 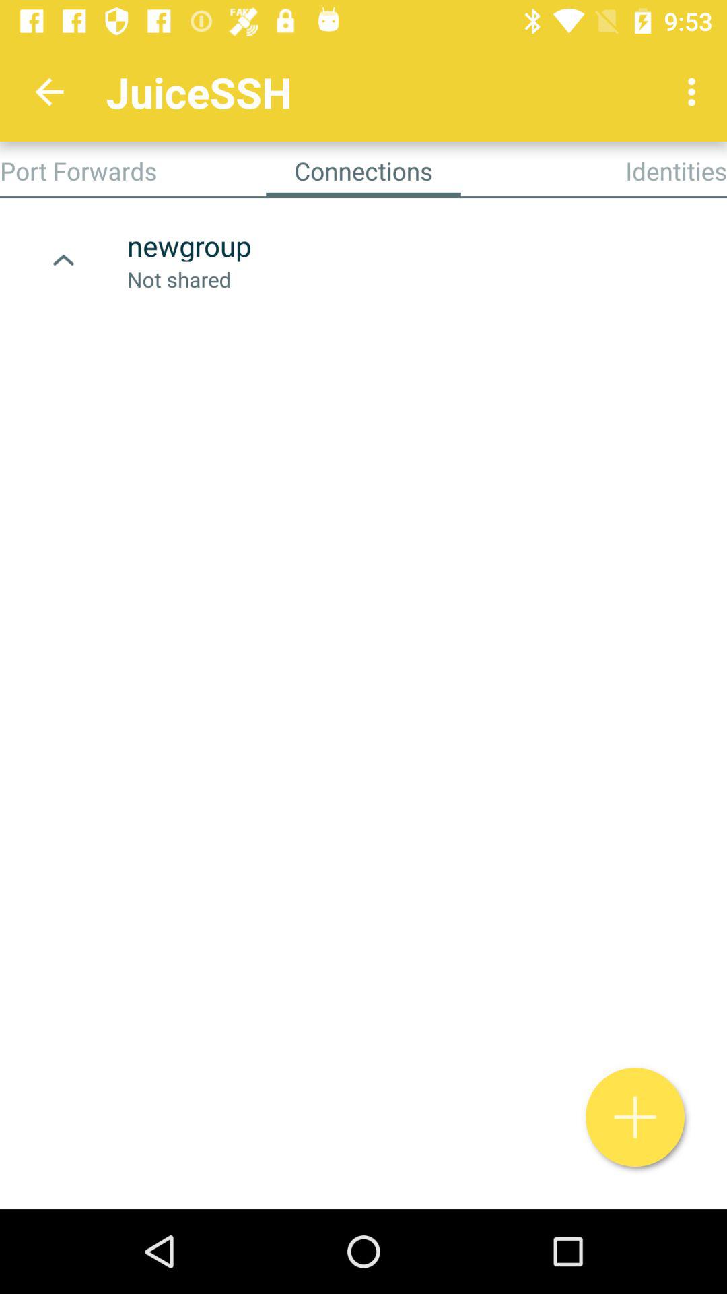 I want to click on select the icon above port forwards app, so click(x=49, y=92).